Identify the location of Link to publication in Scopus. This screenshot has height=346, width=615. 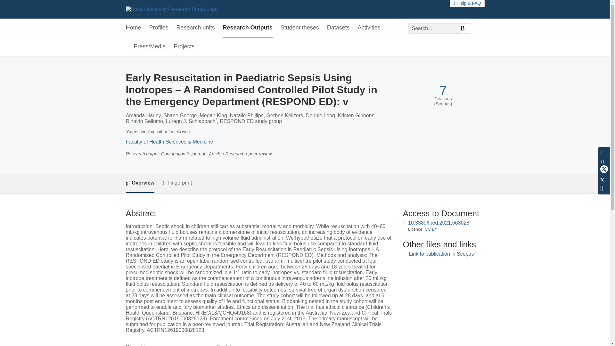
(441, 254).